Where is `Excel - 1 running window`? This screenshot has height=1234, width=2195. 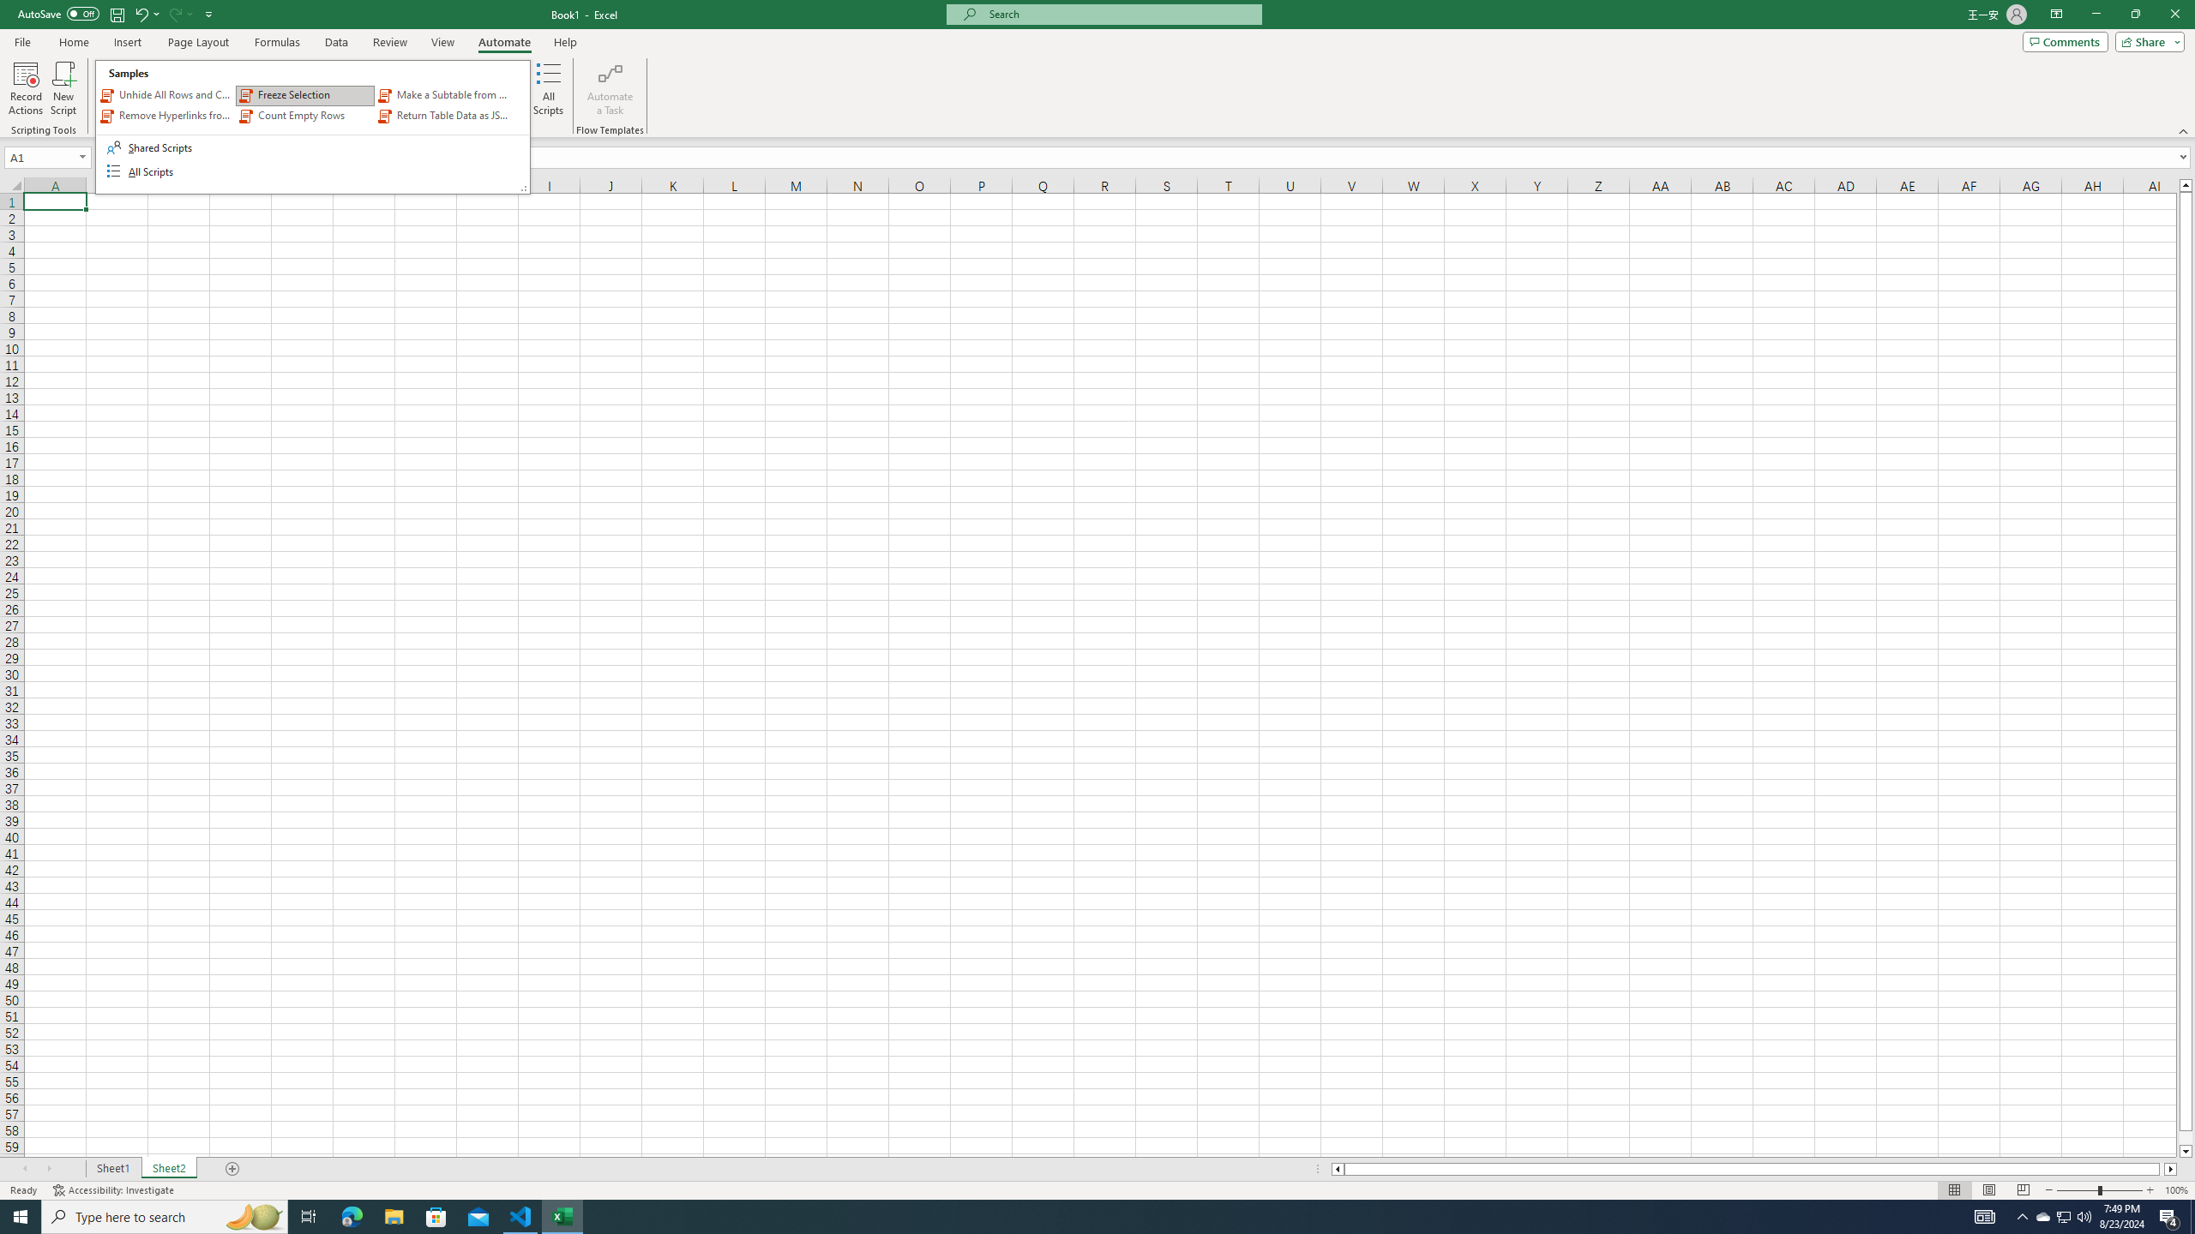 Excel - 1 running window is located at coordinates (562, 1217).